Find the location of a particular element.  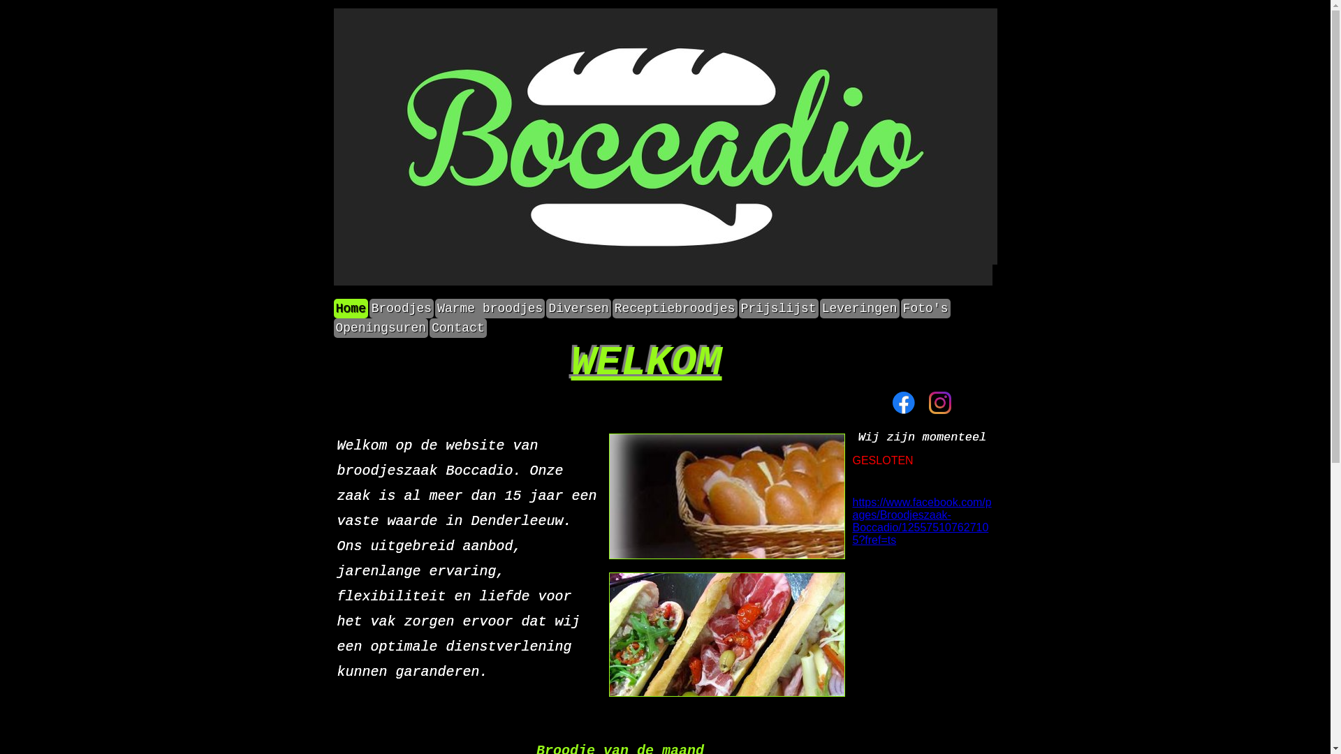

Broodjes is located at coordinates (402, 309).